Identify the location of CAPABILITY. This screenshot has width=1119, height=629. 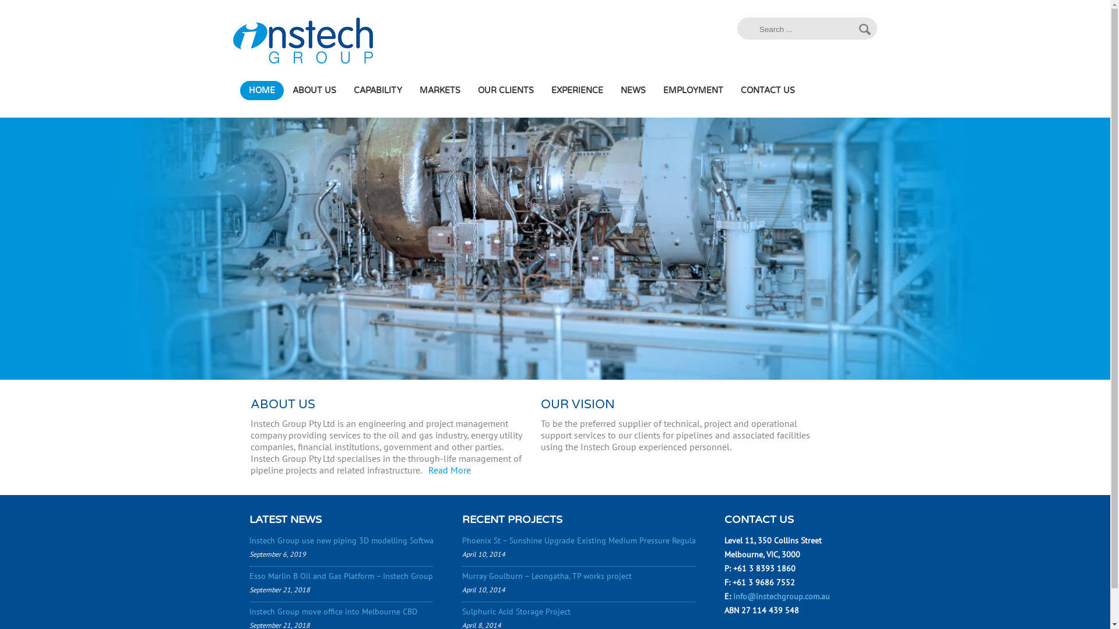
(378, 91).